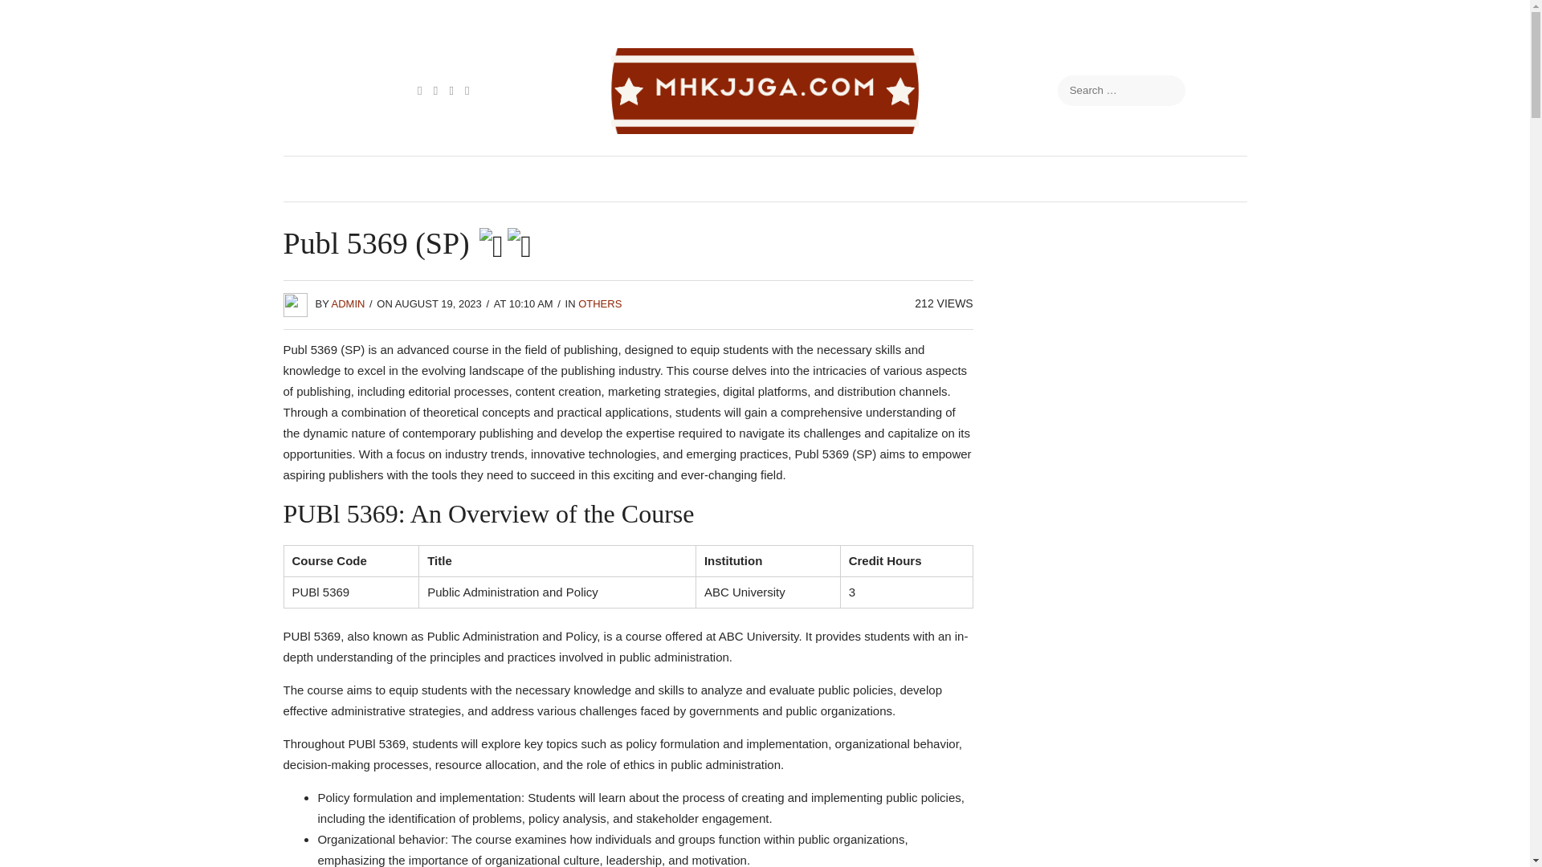 This screenshot has width=1542, height=867. I want to click on LOGIN, so click(990, 178).